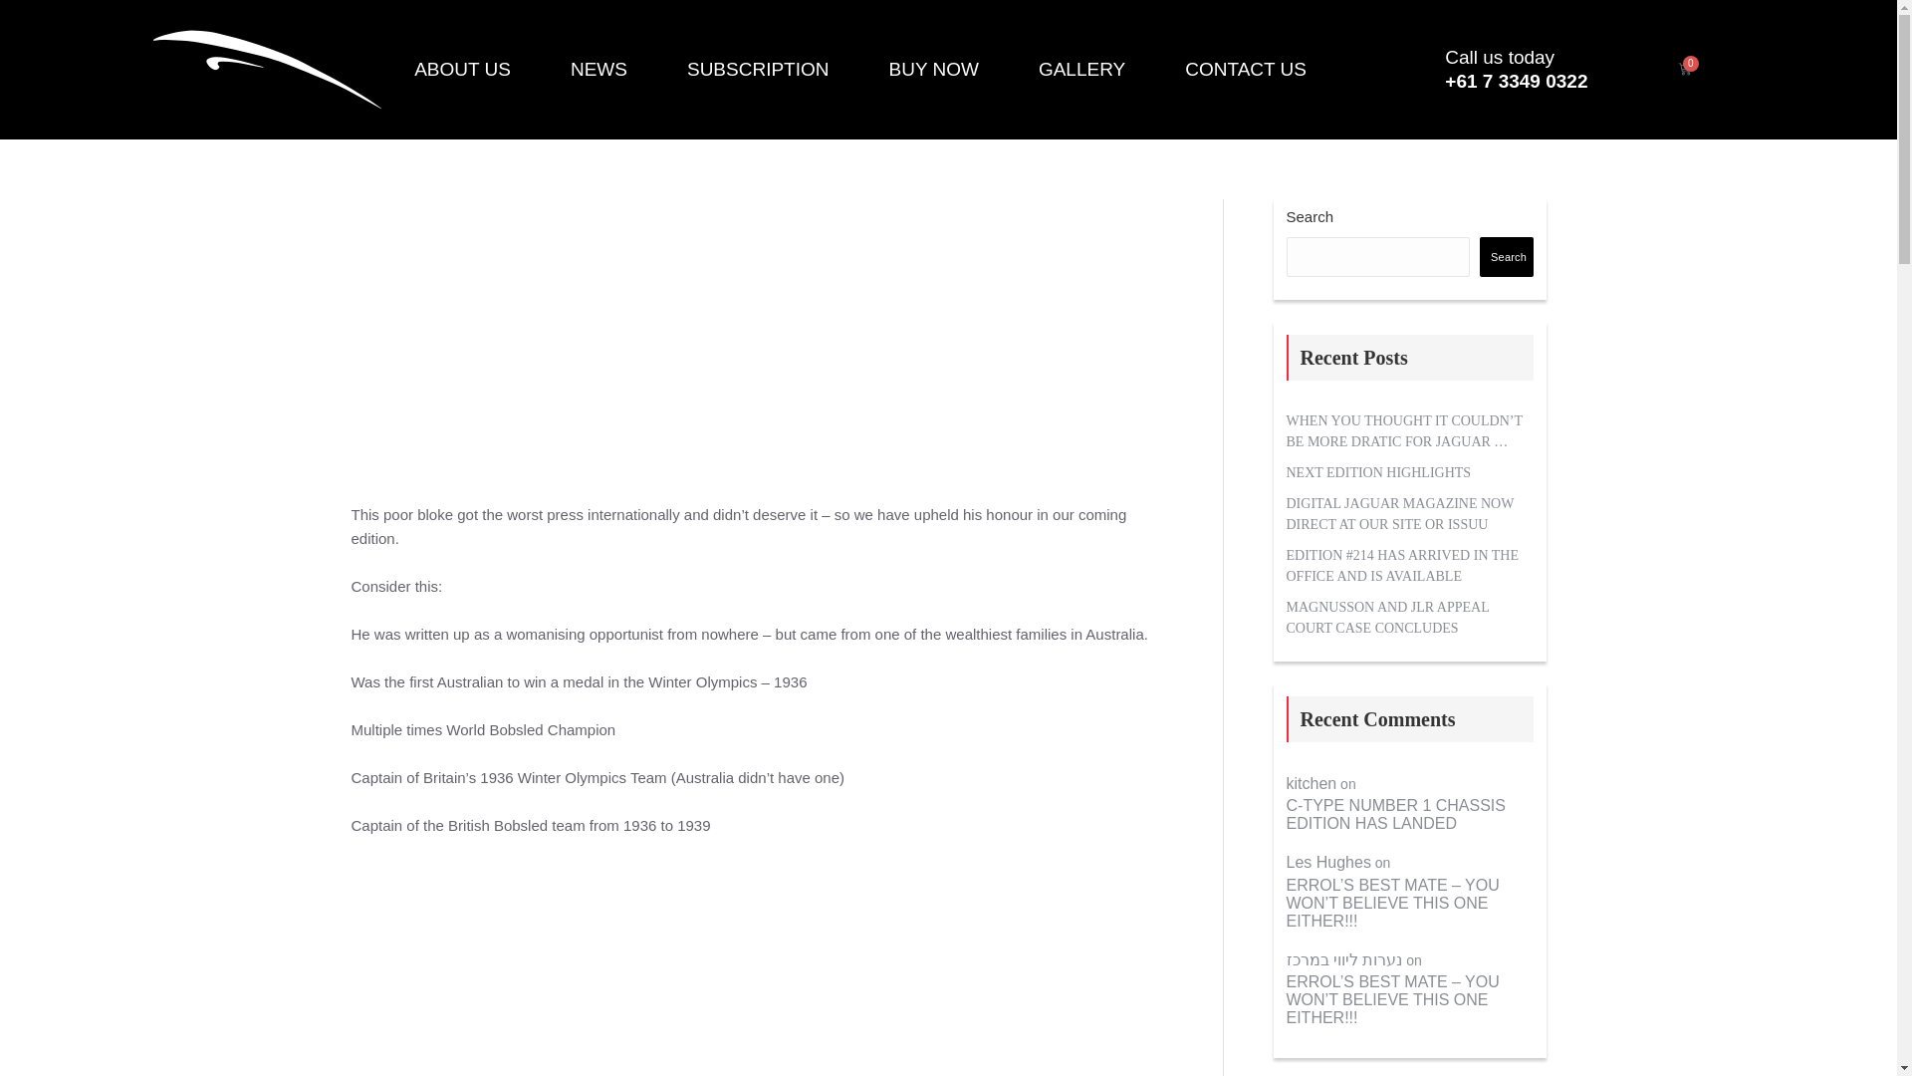 The height and width of the screenshot is (1076, 1912). Describe the element at coordinates (462, 70) in the screenshot. I see `ABOUT US` at that location.